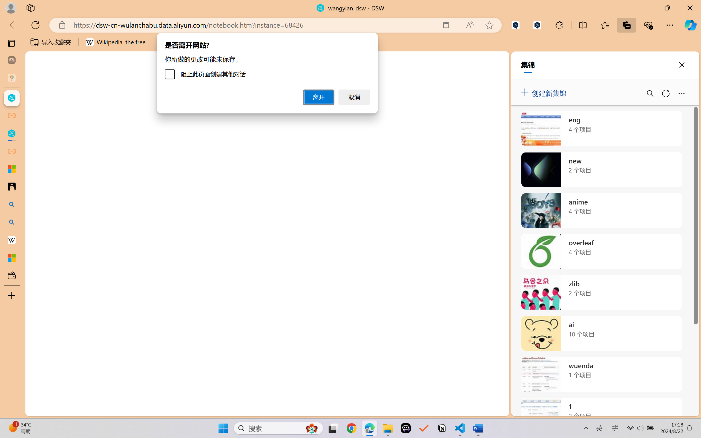 Image resolution: width=701 pixels, height=438 pixels. What do you see at coordinates (33, 410) in the screenshot?
I see `remote` at bounding box center [33, 410].